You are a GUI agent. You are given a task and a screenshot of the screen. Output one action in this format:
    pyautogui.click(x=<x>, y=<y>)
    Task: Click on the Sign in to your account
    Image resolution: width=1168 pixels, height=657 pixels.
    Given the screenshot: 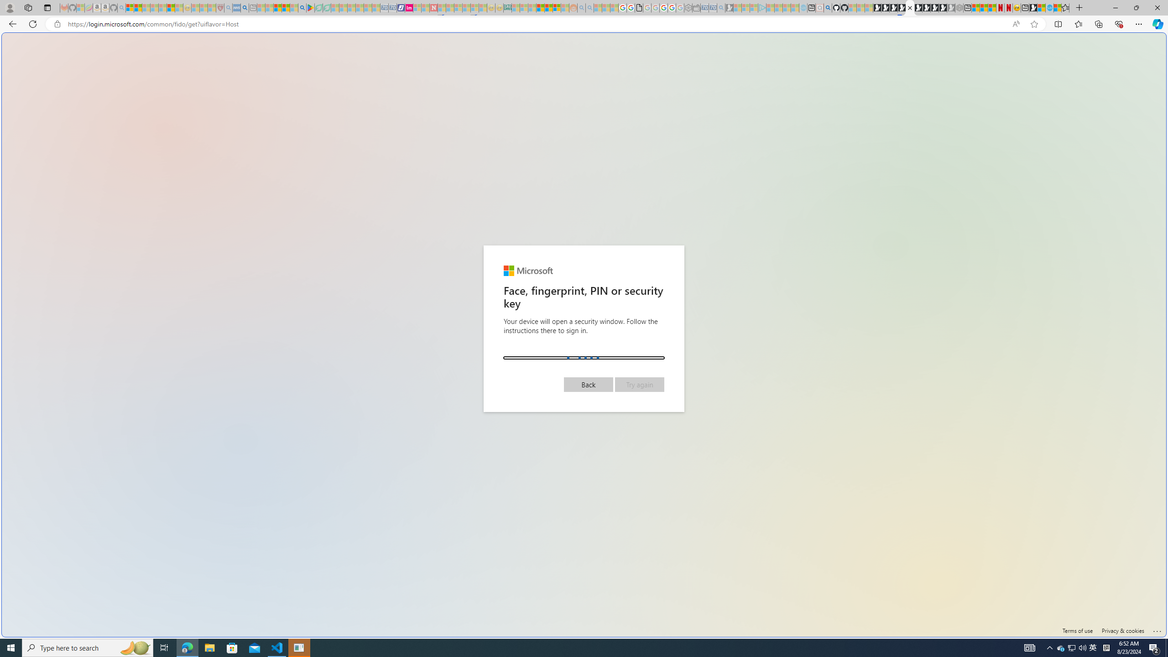 What is the action you would take?
    pyautogui.click(x=910, y=8)
    